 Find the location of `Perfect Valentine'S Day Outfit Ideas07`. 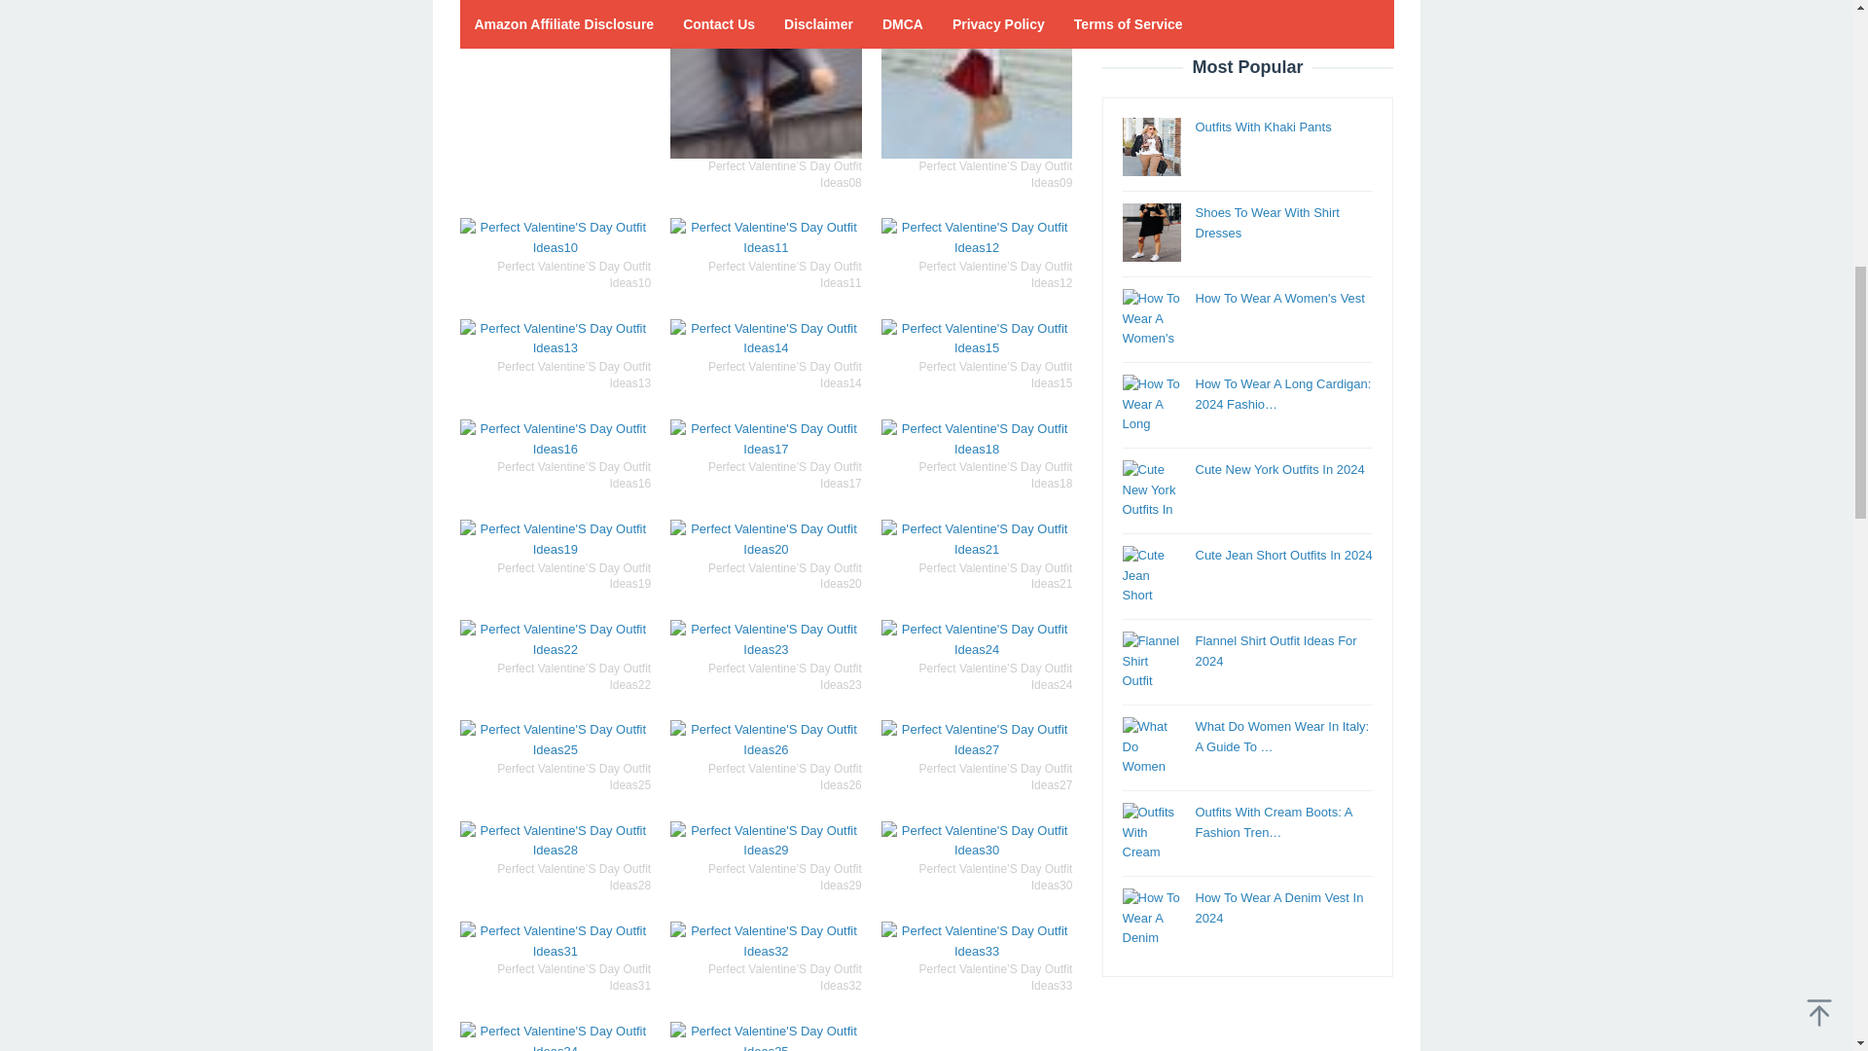

Perfect Valentine'S Day Outfit Ideas07 is located at coordinates (555, 4).